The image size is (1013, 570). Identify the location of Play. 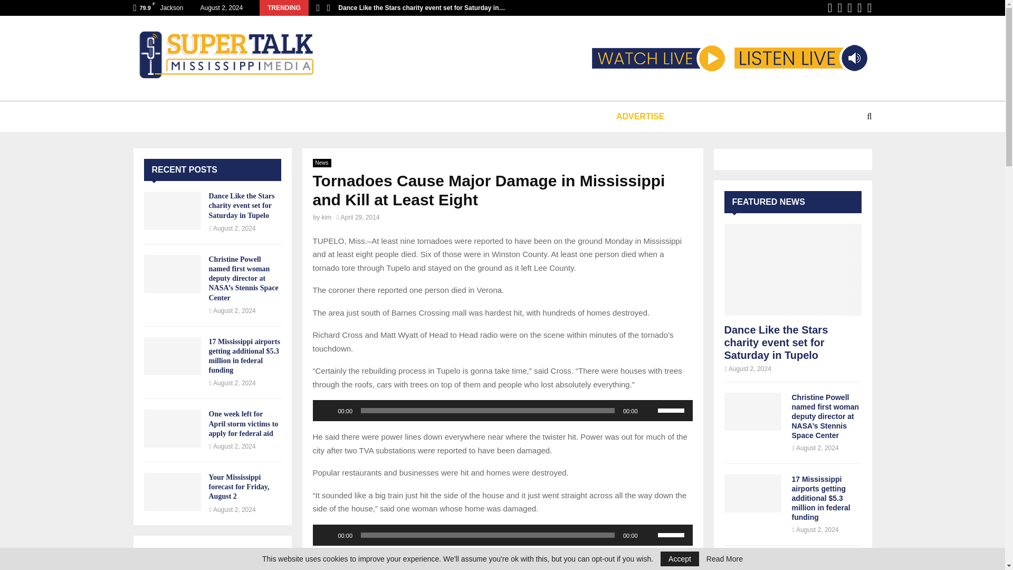
(326, 411).